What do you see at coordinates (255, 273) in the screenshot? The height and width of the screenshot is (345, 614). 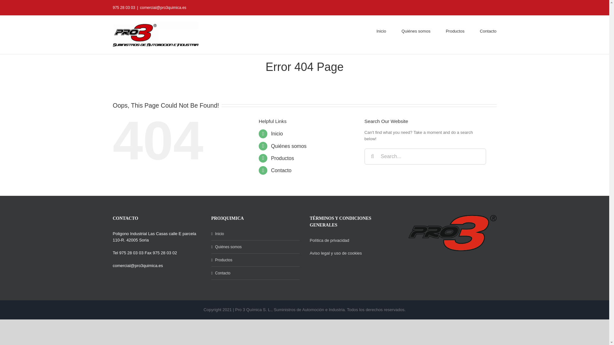 I see `Contacto` at bounding box center [255, 273].